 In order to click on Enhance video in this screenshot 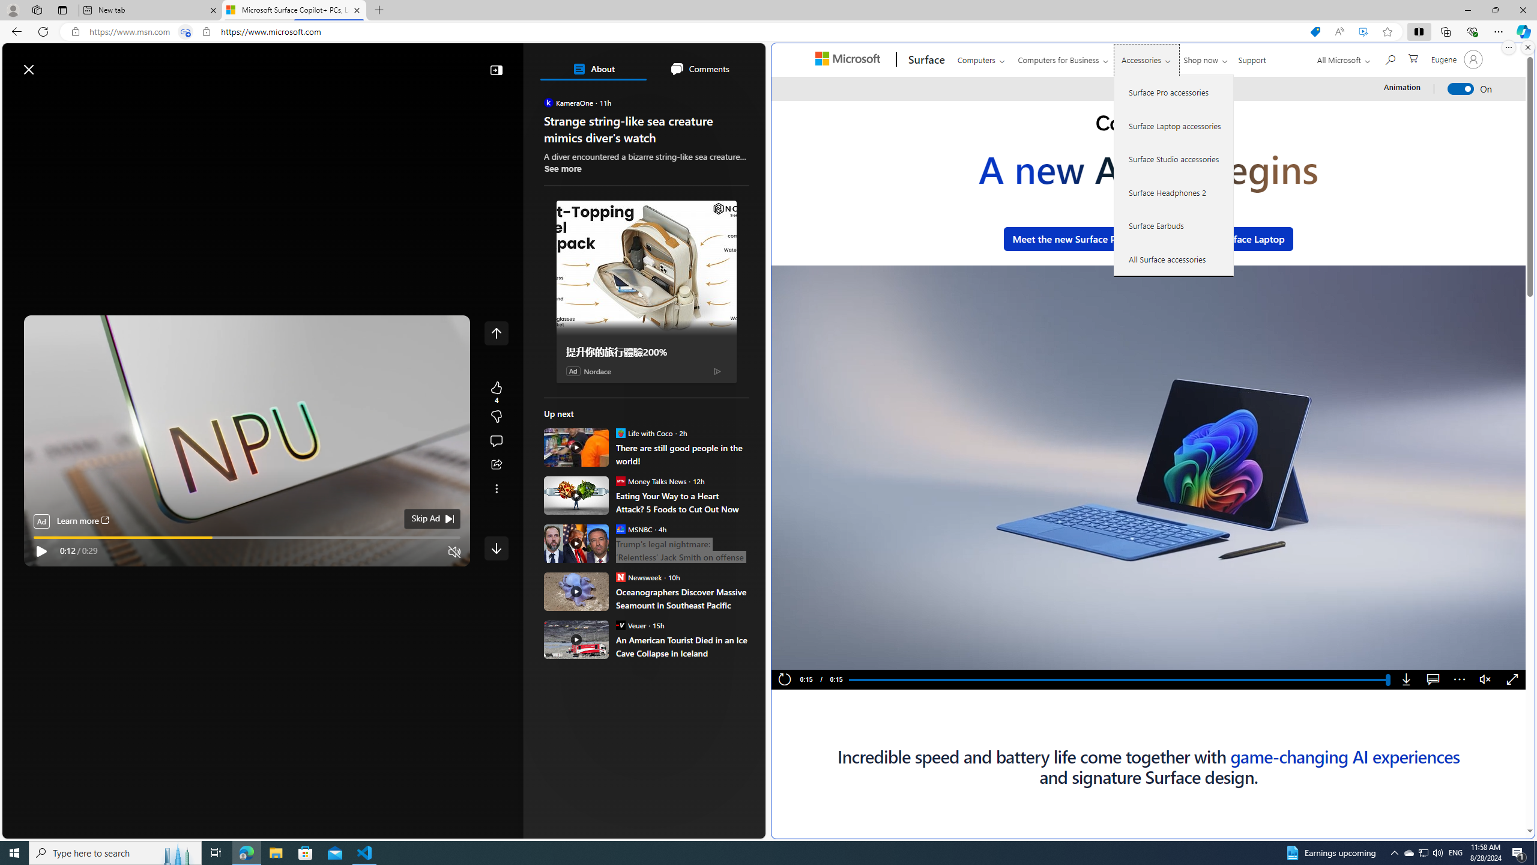, I will do `click(1363, 32)`.